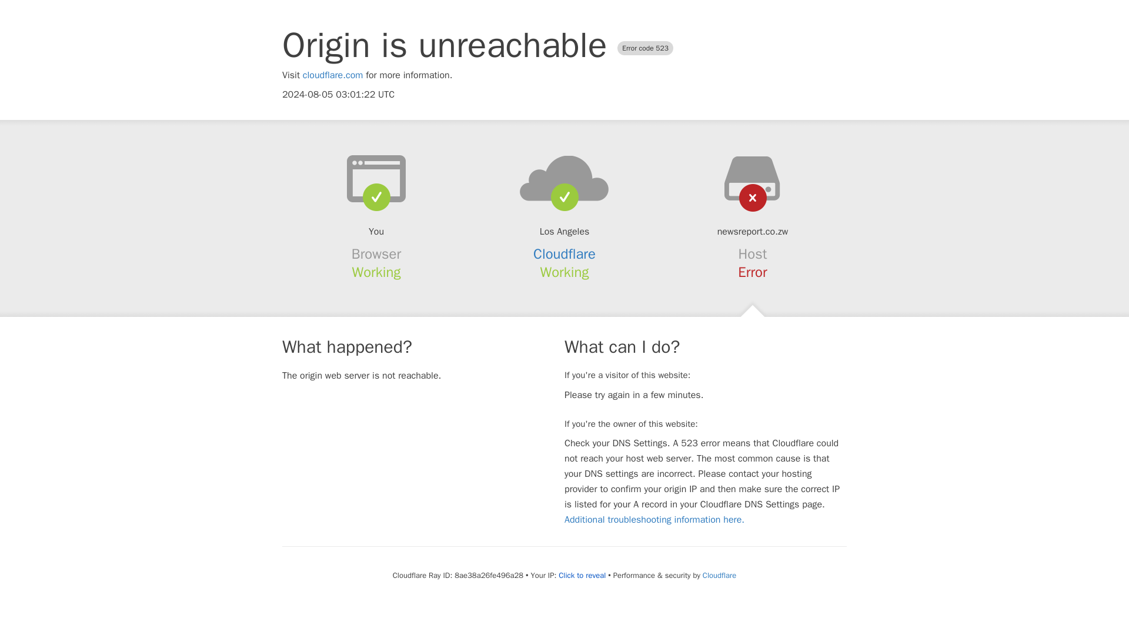 This screenshot has width=1129, height=635. I want to click on Click to reveal, so click(582, 575).